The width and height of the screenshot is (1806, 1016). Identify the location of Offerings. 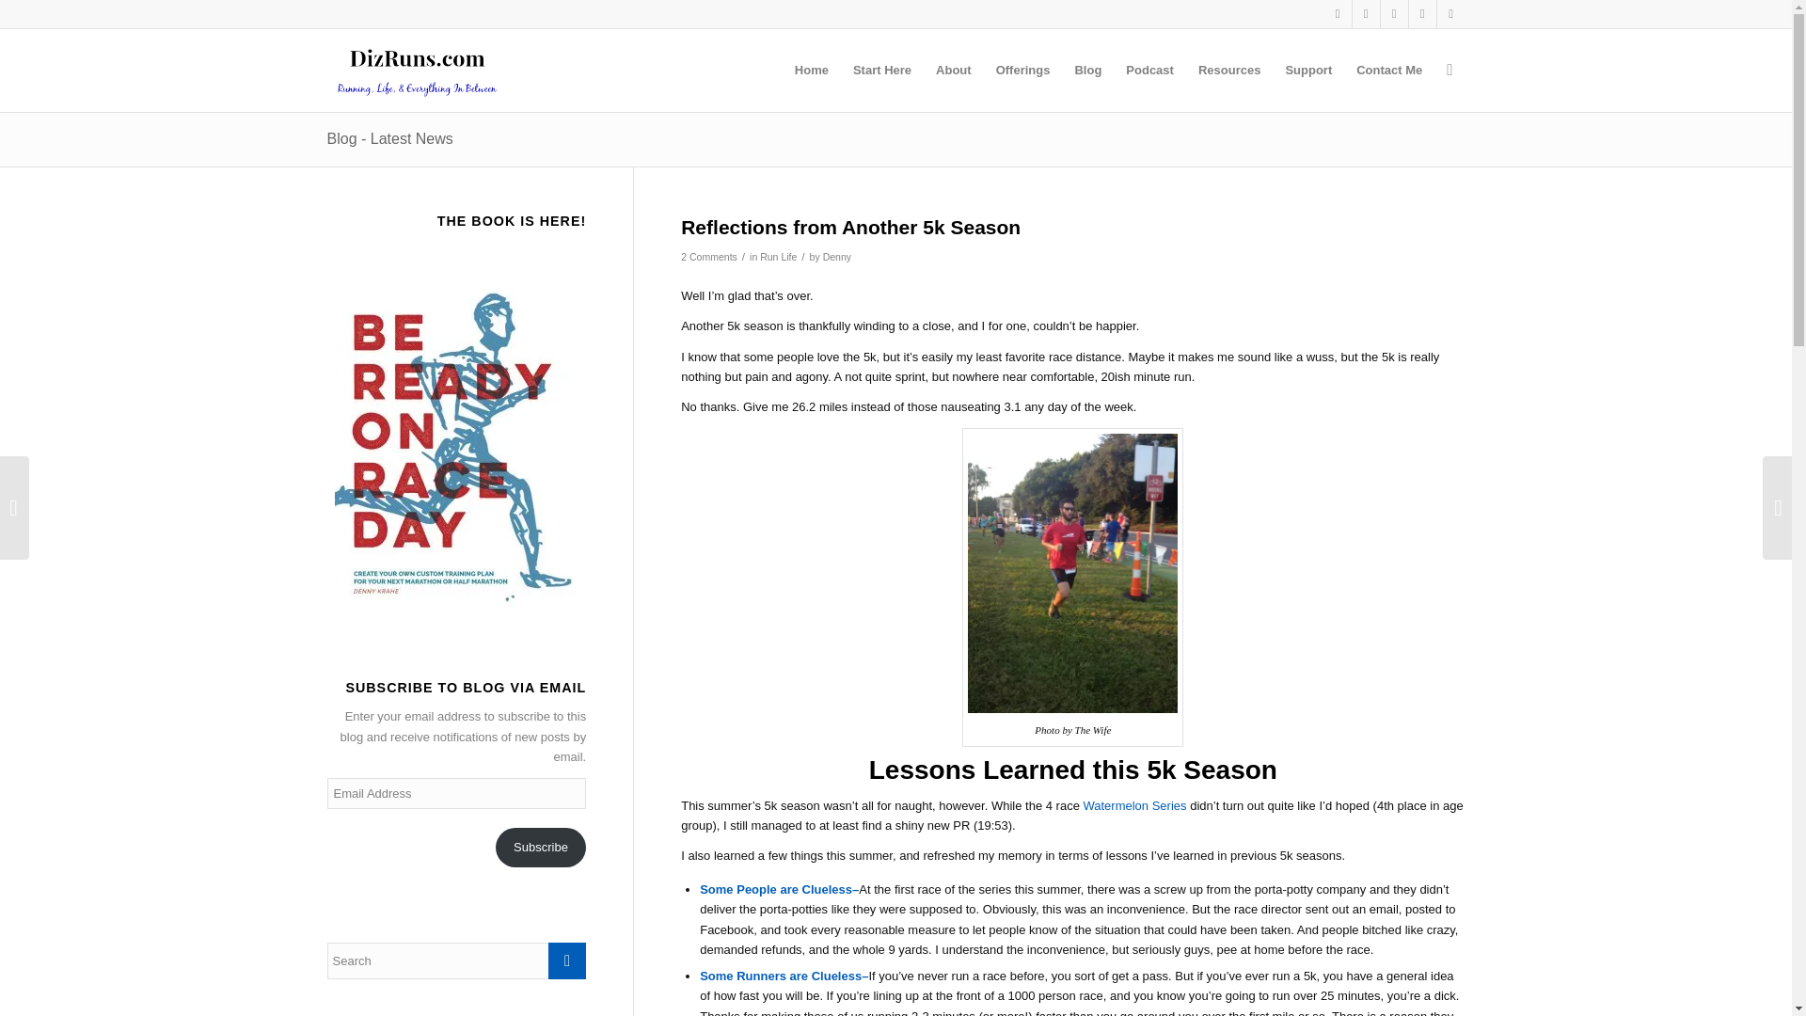
(1023, 70).